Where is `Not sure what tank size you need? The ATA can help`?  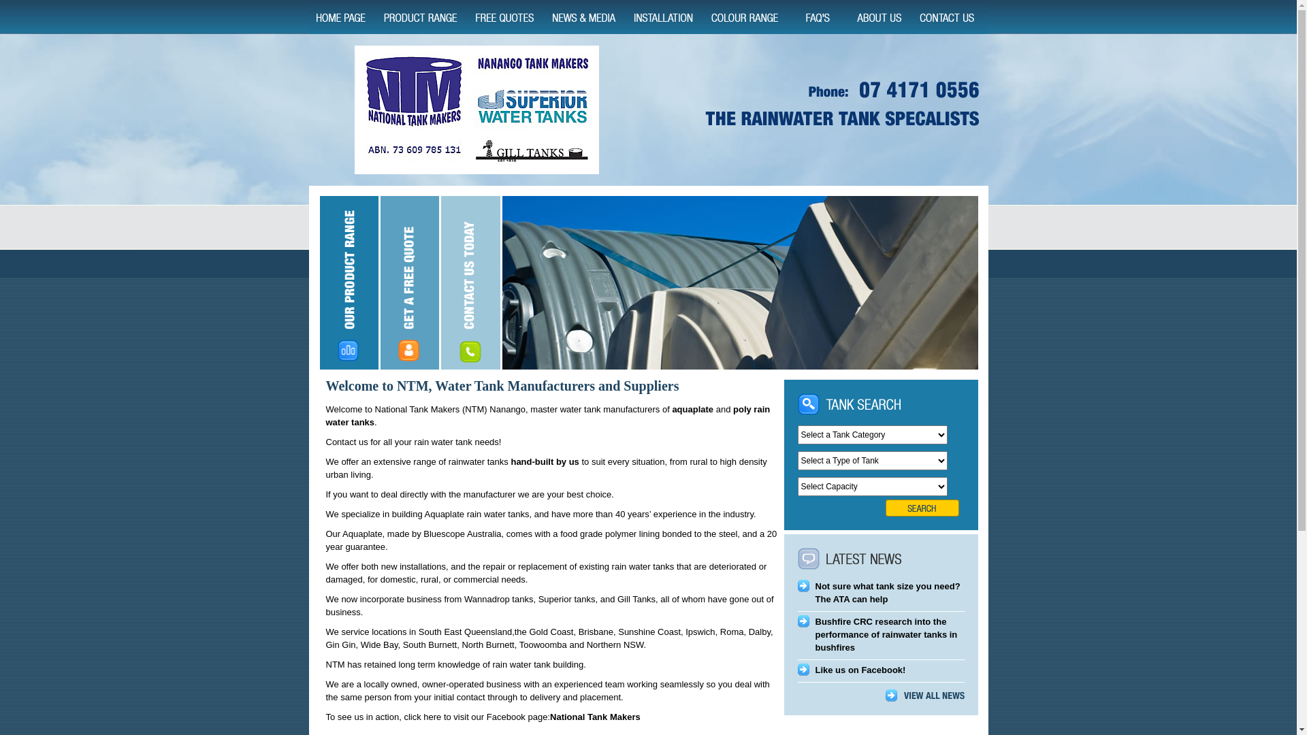
Not sure what tank size you need? The ATA can help is located at coordinates (888, 593).